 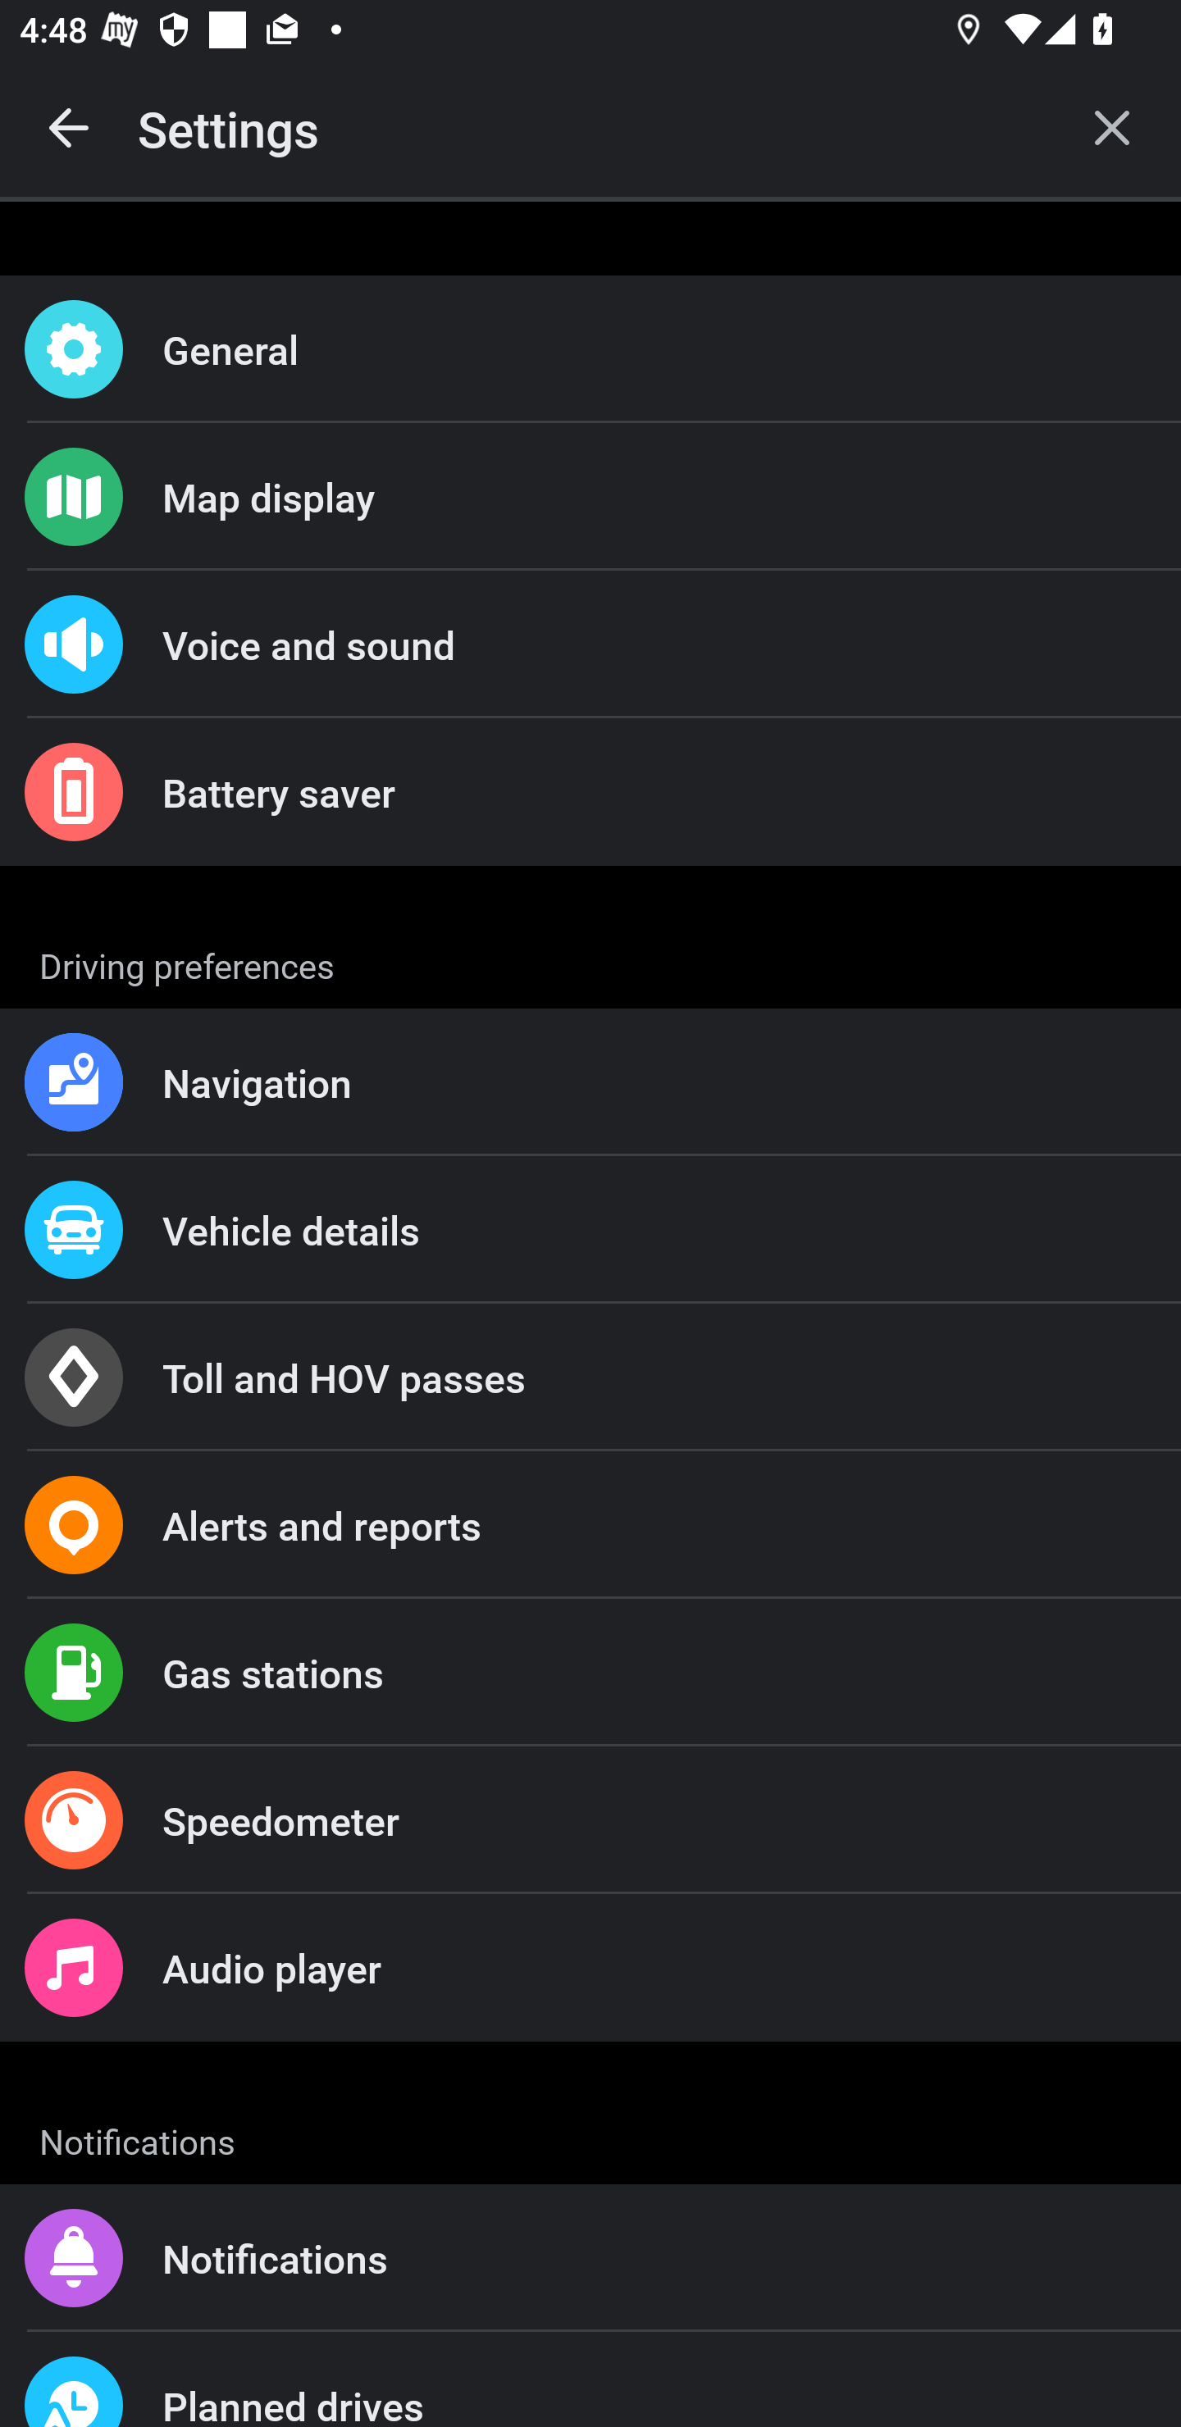 I want to click on Gas stations, so click(x=590, y=1673).